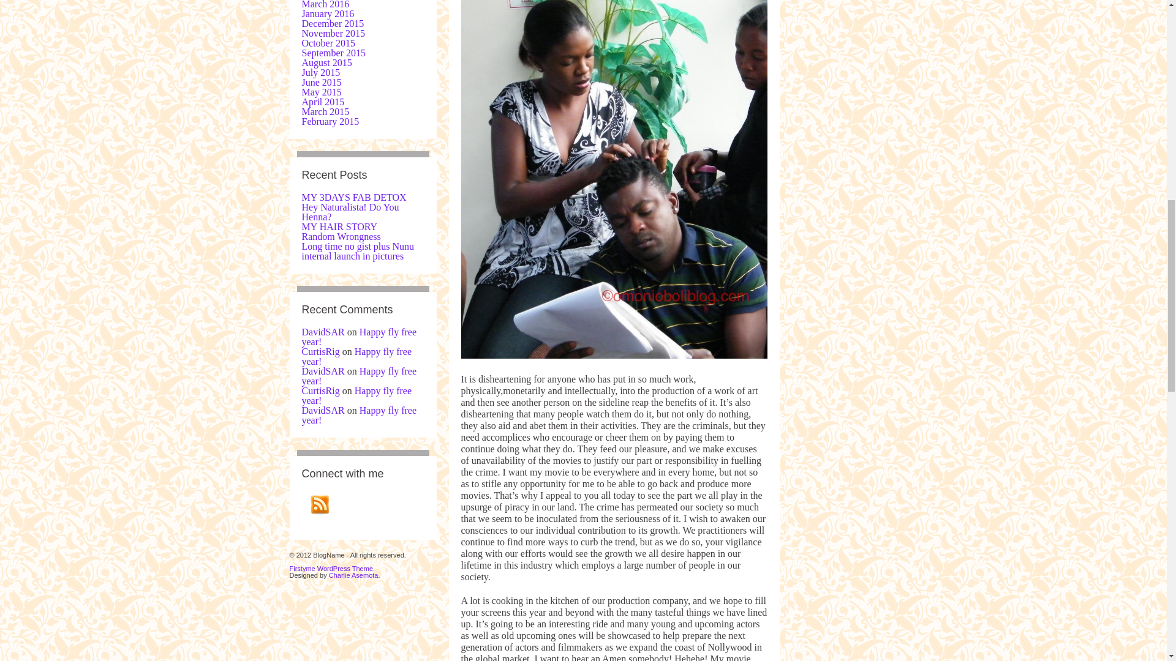  I want to click on March 2015, so click(325, 111).